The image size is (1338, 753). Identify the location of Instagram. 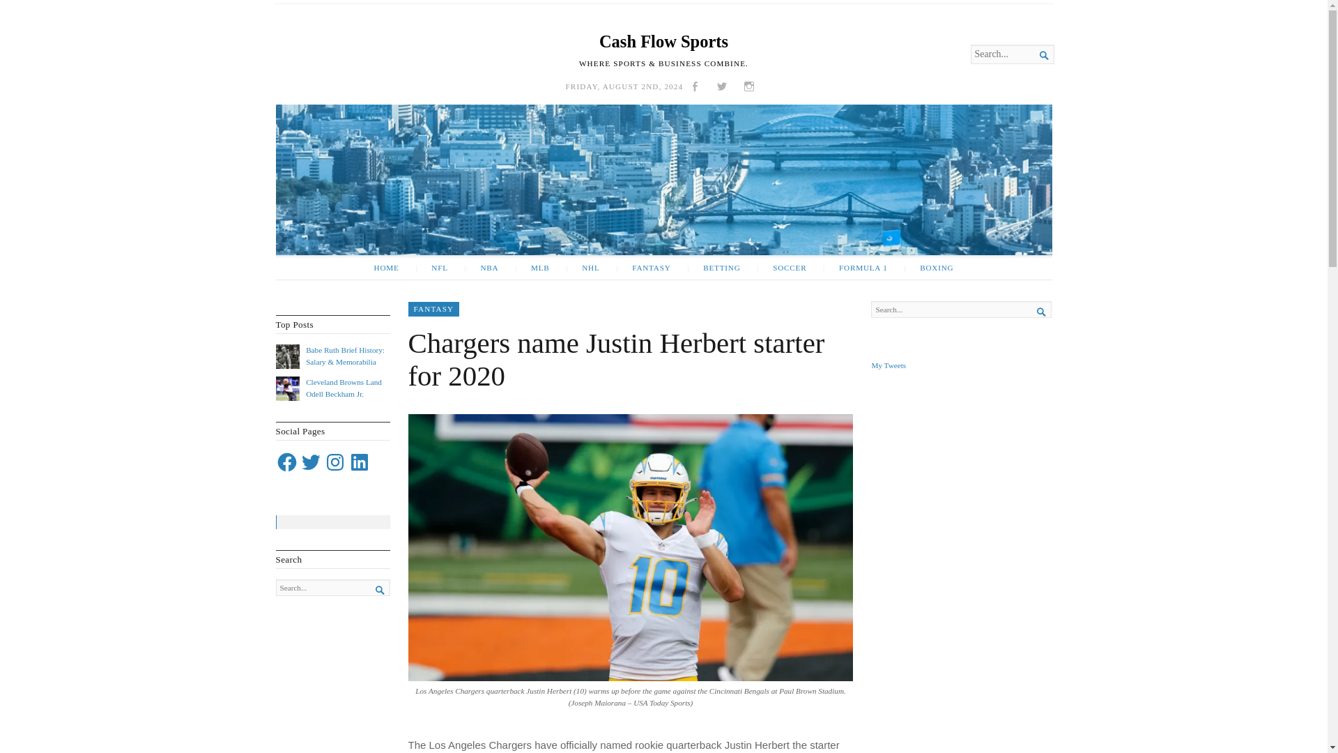
(334, 462).